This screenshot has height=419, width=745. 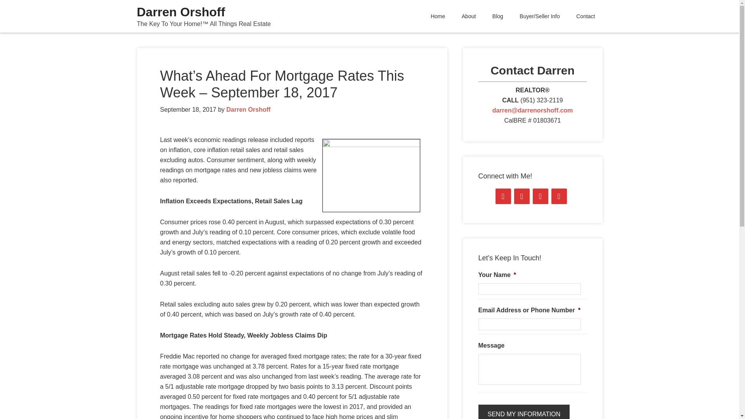 I want to click on Darren Orshoff, so click(x=248, y=109).